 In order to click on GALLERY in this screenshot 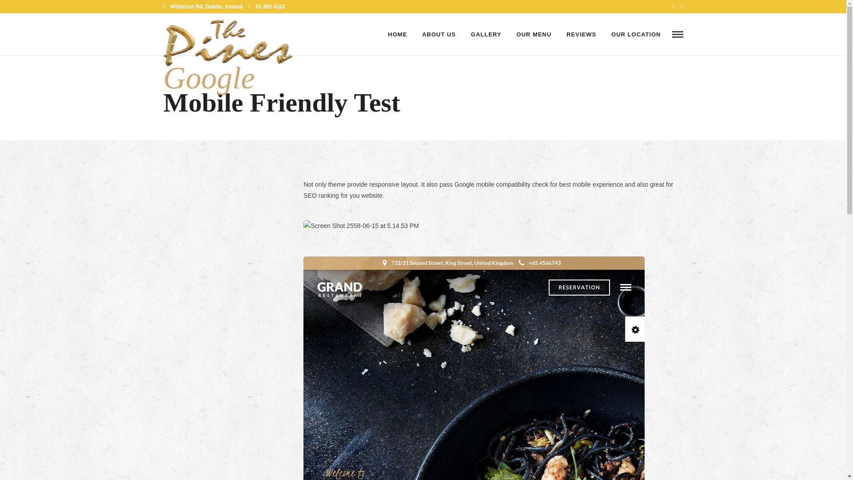, I will do `click(486, 35)`.